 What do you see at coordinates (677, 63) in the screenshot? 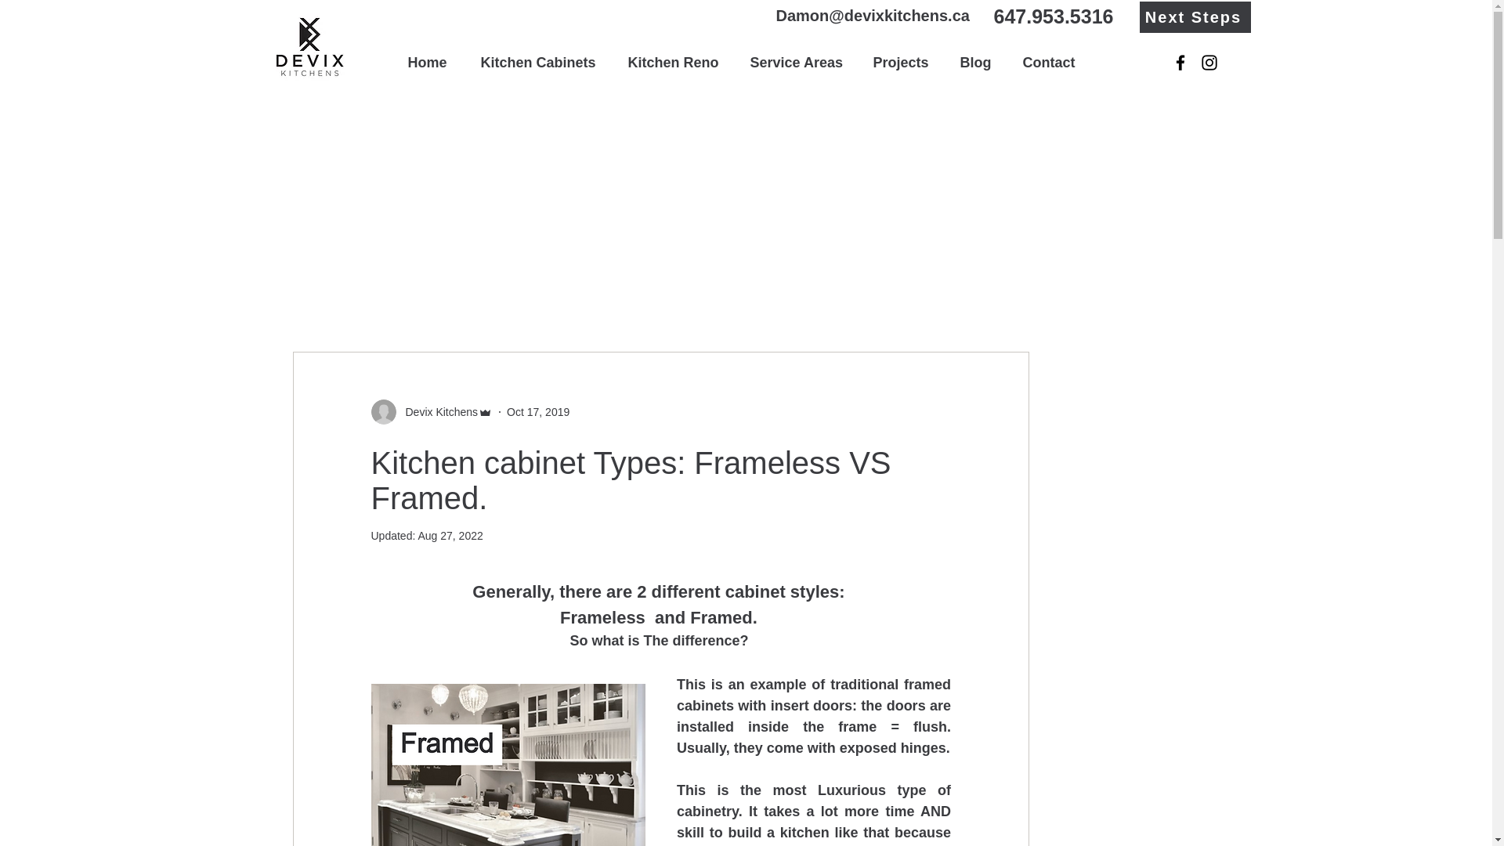
I see `Kitchen Reno` at bounding box center [677, 63].